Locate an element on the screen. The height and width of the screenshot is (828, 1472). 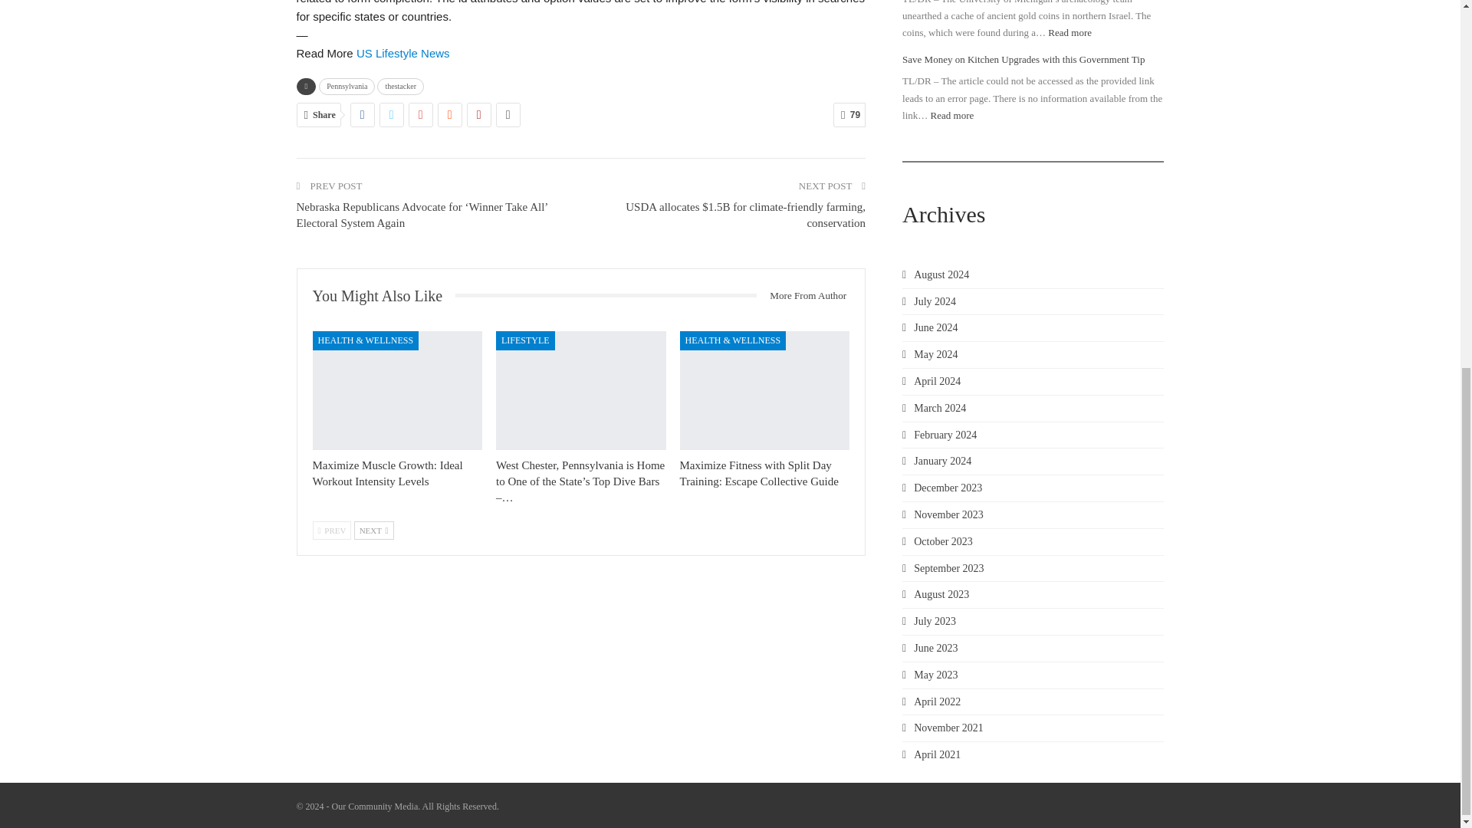
Pennsylvania is located at coordinates (347, 86).